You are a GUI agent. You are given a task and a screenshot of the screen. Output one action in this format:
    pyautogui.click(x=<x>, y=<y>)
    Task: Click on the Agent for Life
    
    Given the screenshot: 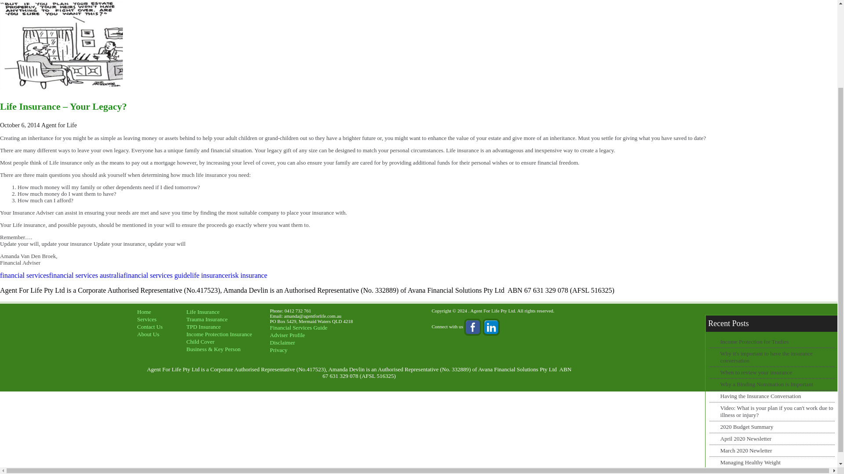 What is the action you would take?
    pyautogui.click(x=59, y=125)
    